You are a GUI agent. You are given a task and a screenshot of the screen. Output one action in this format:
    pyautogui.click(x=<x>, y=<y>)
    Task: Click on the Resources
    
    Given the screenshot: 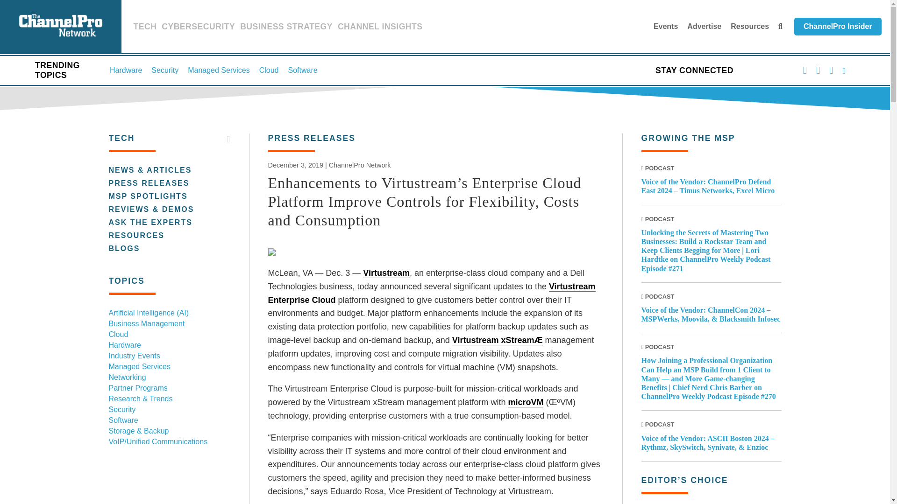 What is the action you would take?
    pyautogui.click(x=749, y=26)
    